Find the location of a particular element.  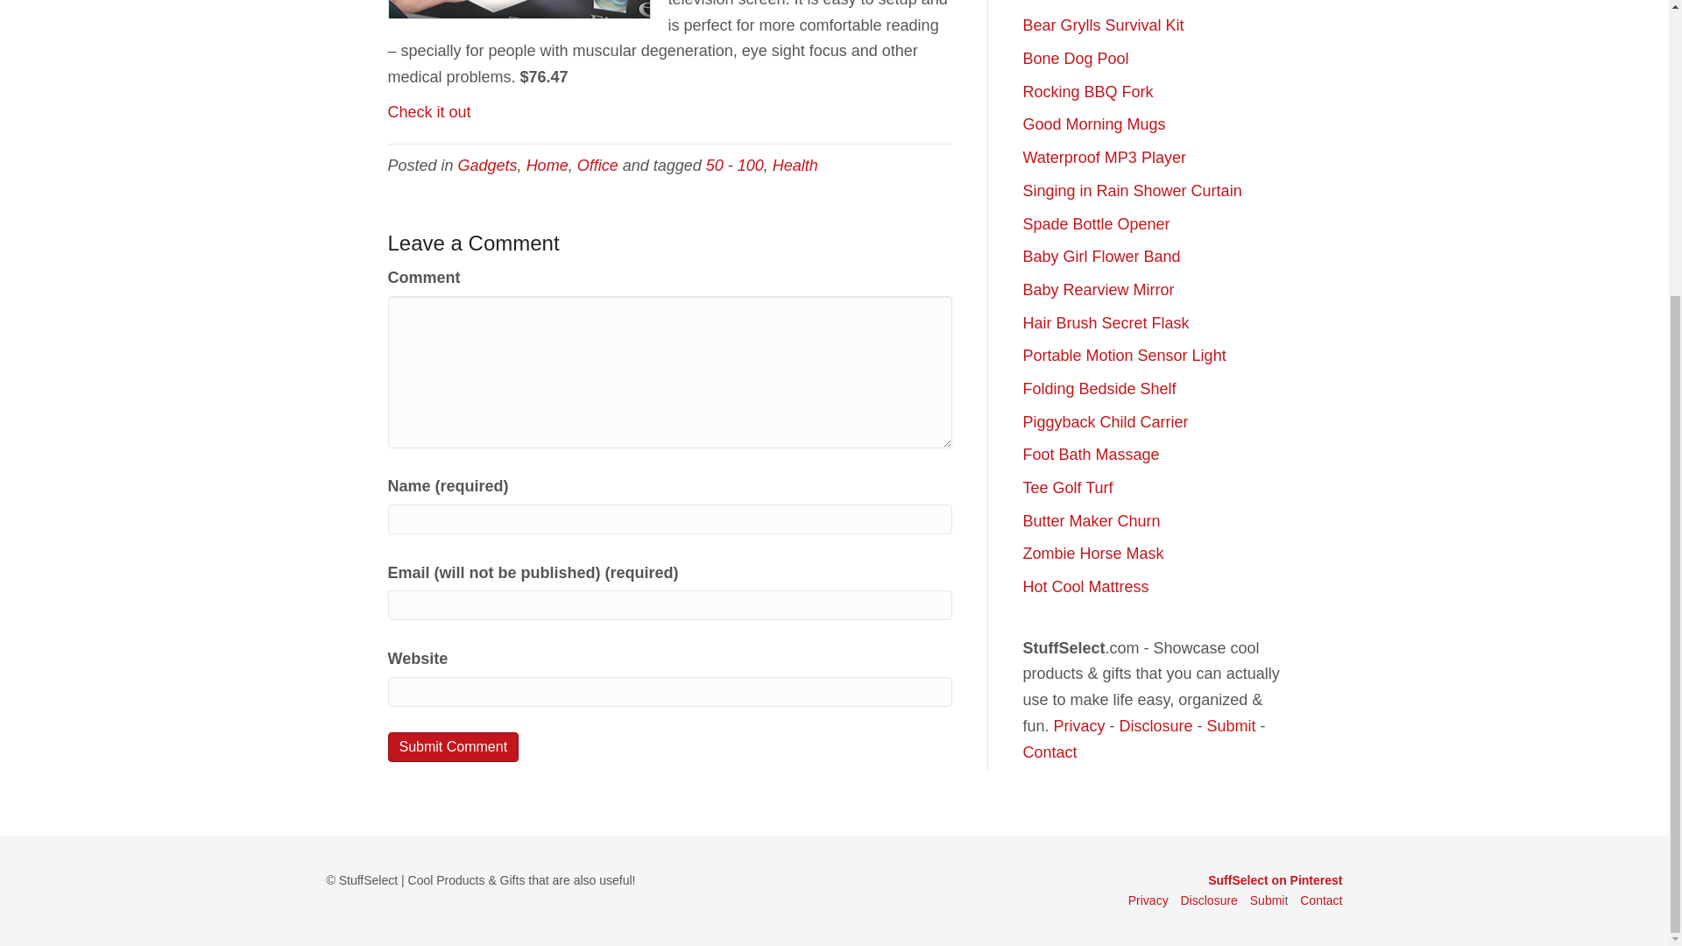

Health is located at coordinates (795, 165).